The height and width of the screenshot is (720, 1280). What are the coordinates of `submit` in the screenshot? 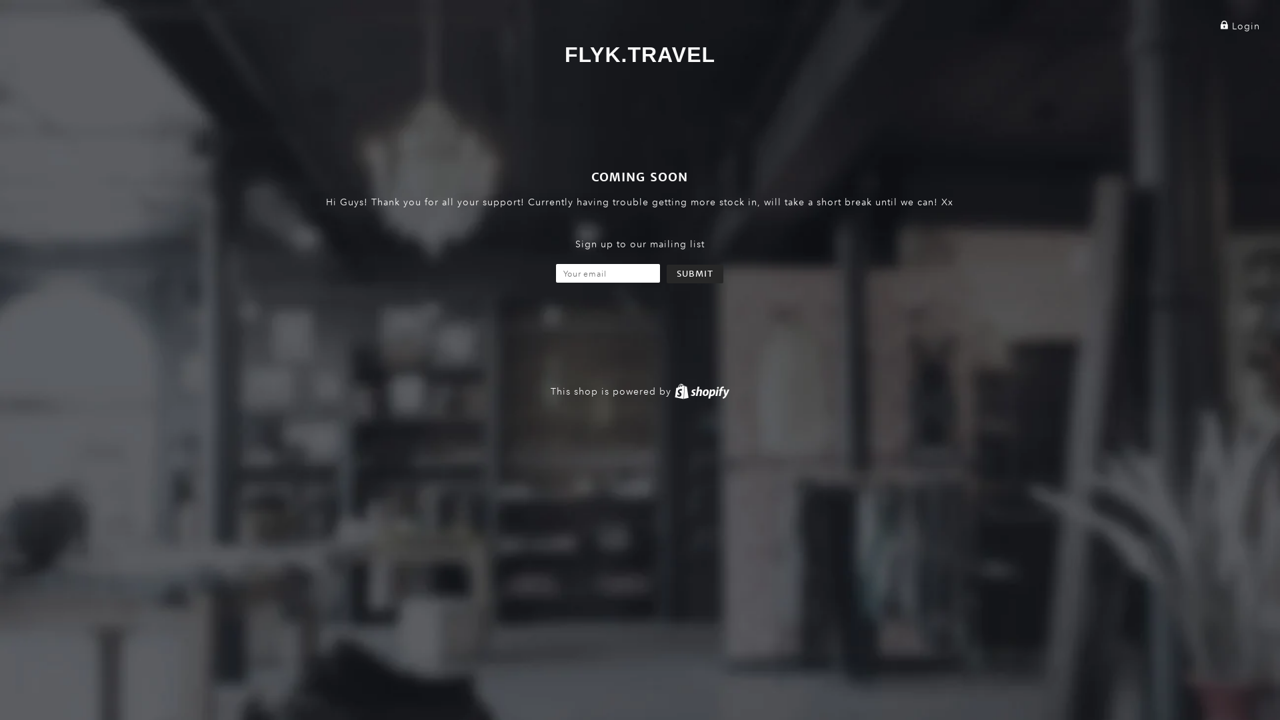 It's located at (695, 274).